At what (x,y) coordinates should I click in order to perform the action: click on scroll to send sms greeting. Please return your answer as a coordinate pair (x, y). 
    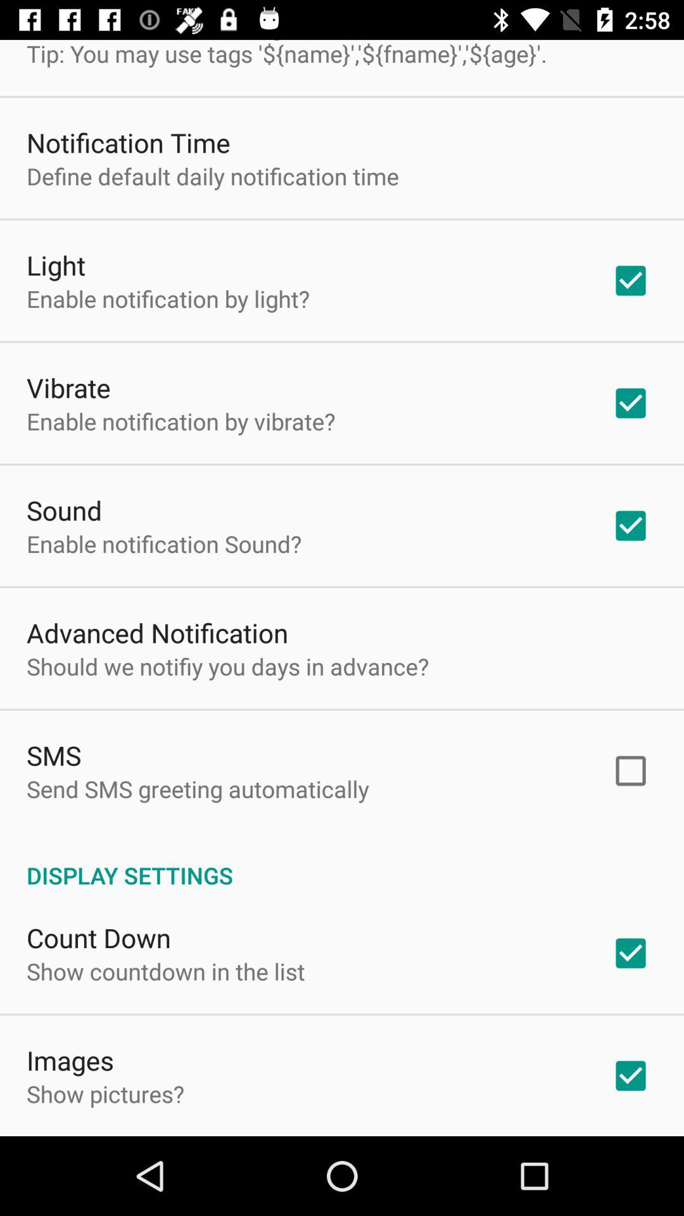
    Looking at the image, I should click on (198, 789).